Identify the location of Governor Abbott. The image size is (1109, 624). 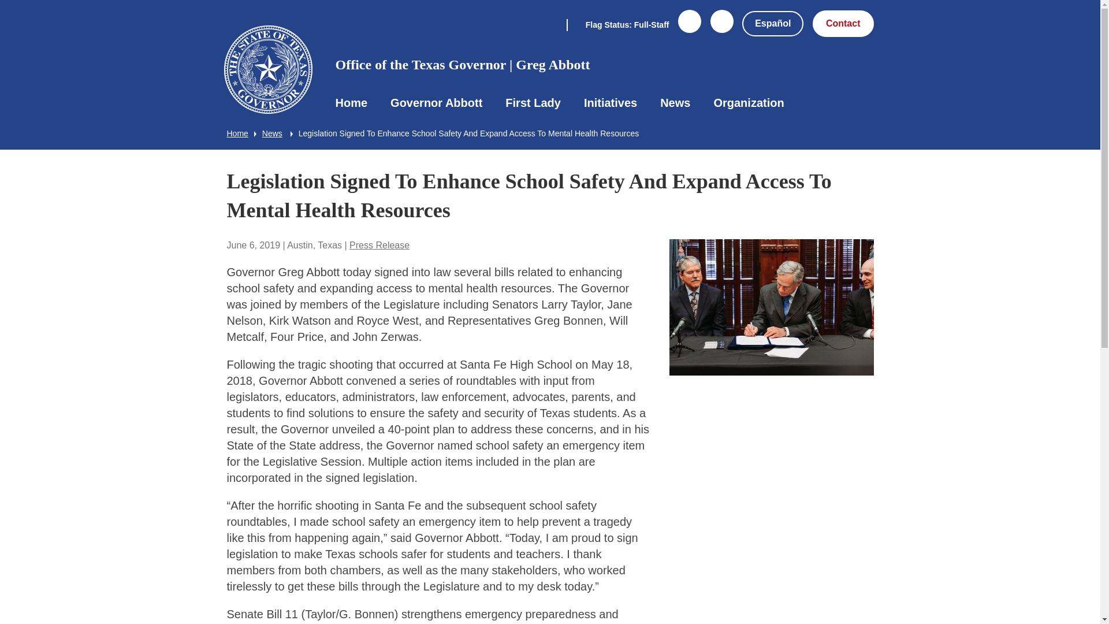
(436, 103).